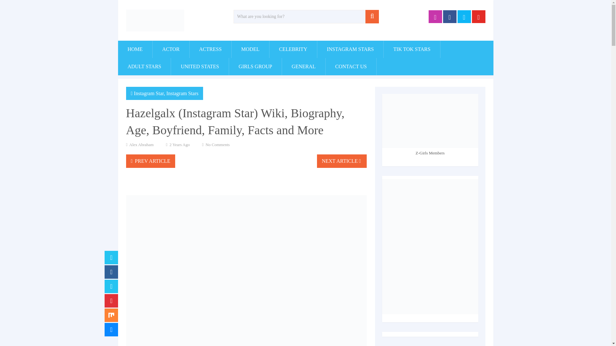 The height and width of the screenshot is (346, 616). I want to click on CELEBRITY, so click(293, 49).